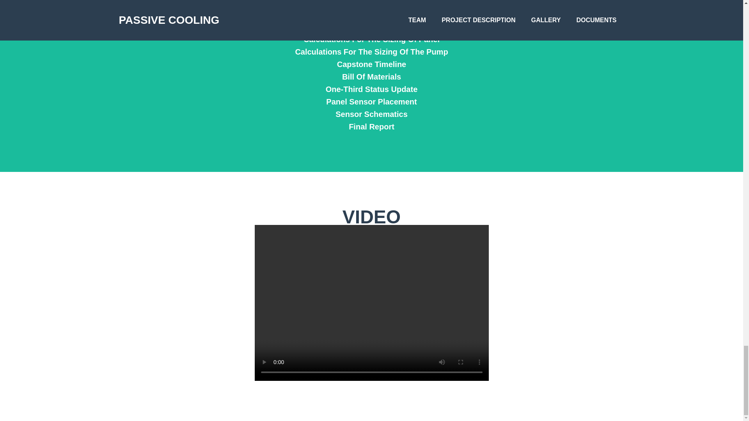 This screenshot has height=421, width=749. What do you see at coordinates (371, 39) in the screenshot?
I see `Calculations For The Sizing Of Panel` at bounding box center [371, 39].